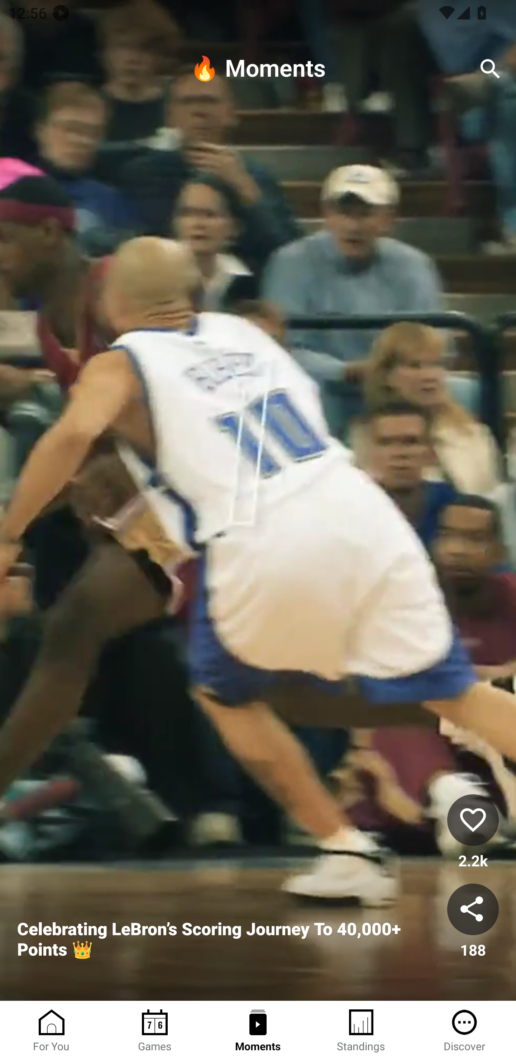  Describe the element at coordinates (473, 922) in the screenshot. I see `share 188 188 Shares` at that location.